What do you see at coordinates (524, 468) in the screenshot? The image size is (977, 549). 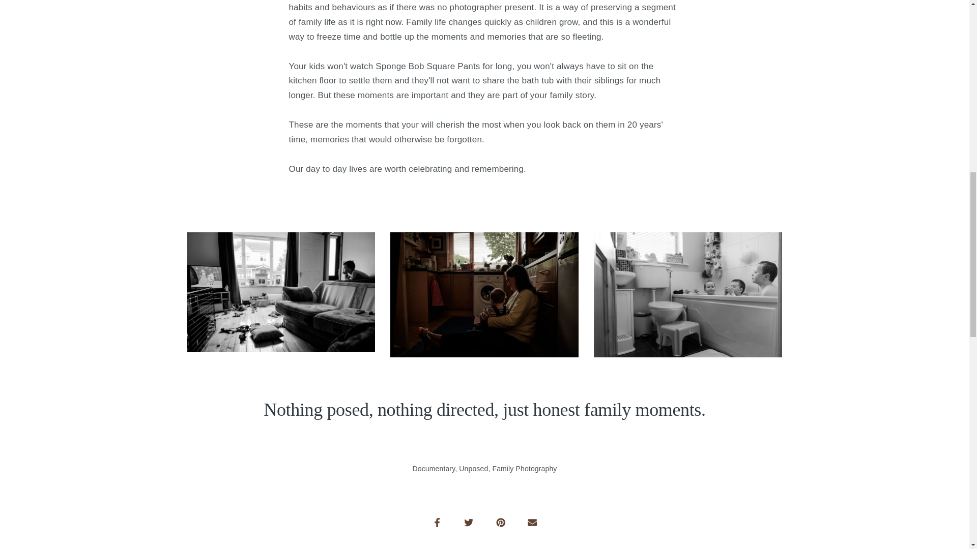 I see `Family Photography` at bounding box center [524, 468].